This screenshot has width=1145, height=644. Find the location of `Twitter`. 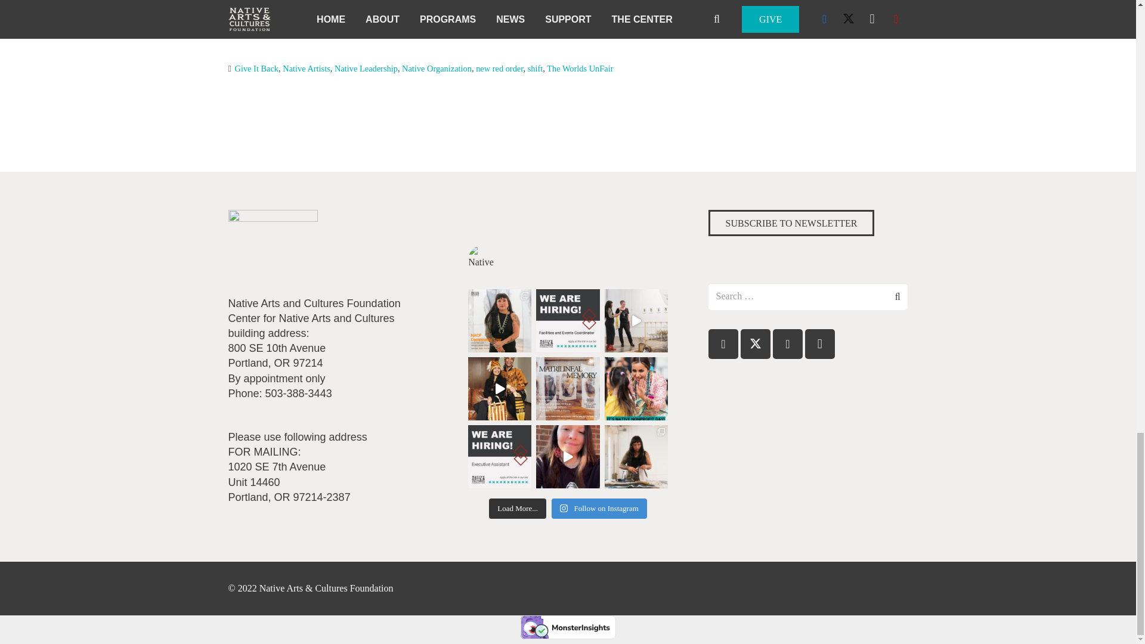

Twitter is located at coordinates (756, 343).